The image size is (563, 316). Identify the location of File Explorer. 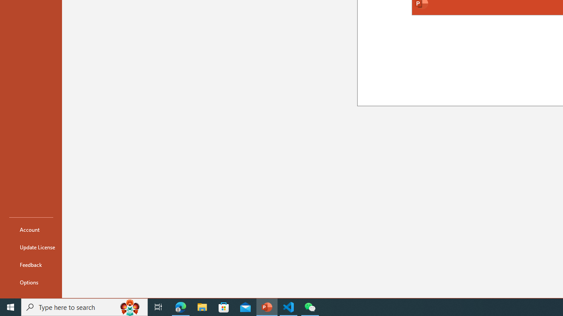
(202, 307).